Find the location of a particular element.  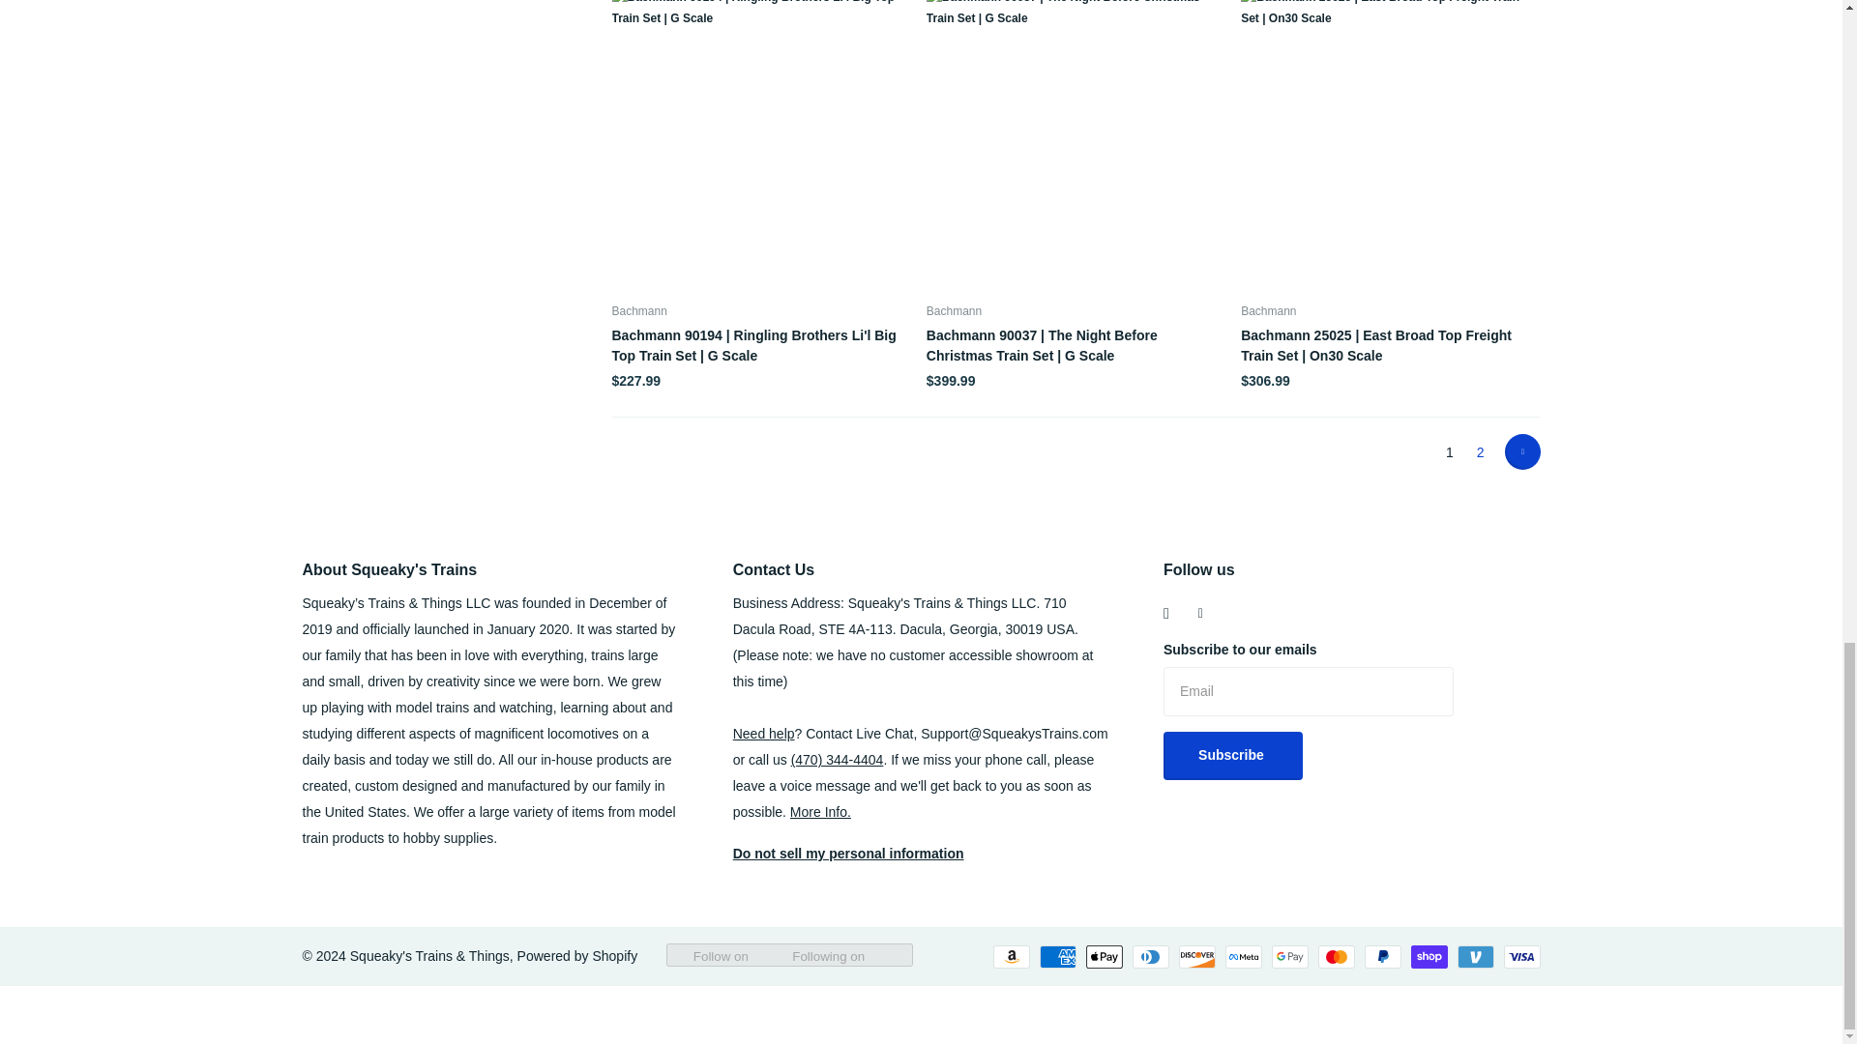

Mastercard is located at coordinates (1335, 957).